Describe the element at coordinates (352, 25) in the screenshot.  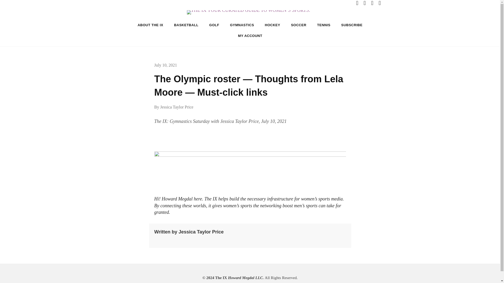
I see `SUBSCRIBE` at that location.